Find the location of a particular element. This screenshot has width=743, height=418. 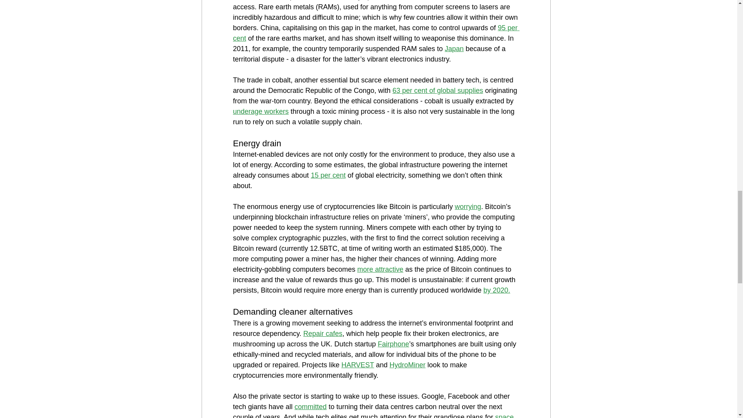

underage workers is located at coordinates (261, 111).